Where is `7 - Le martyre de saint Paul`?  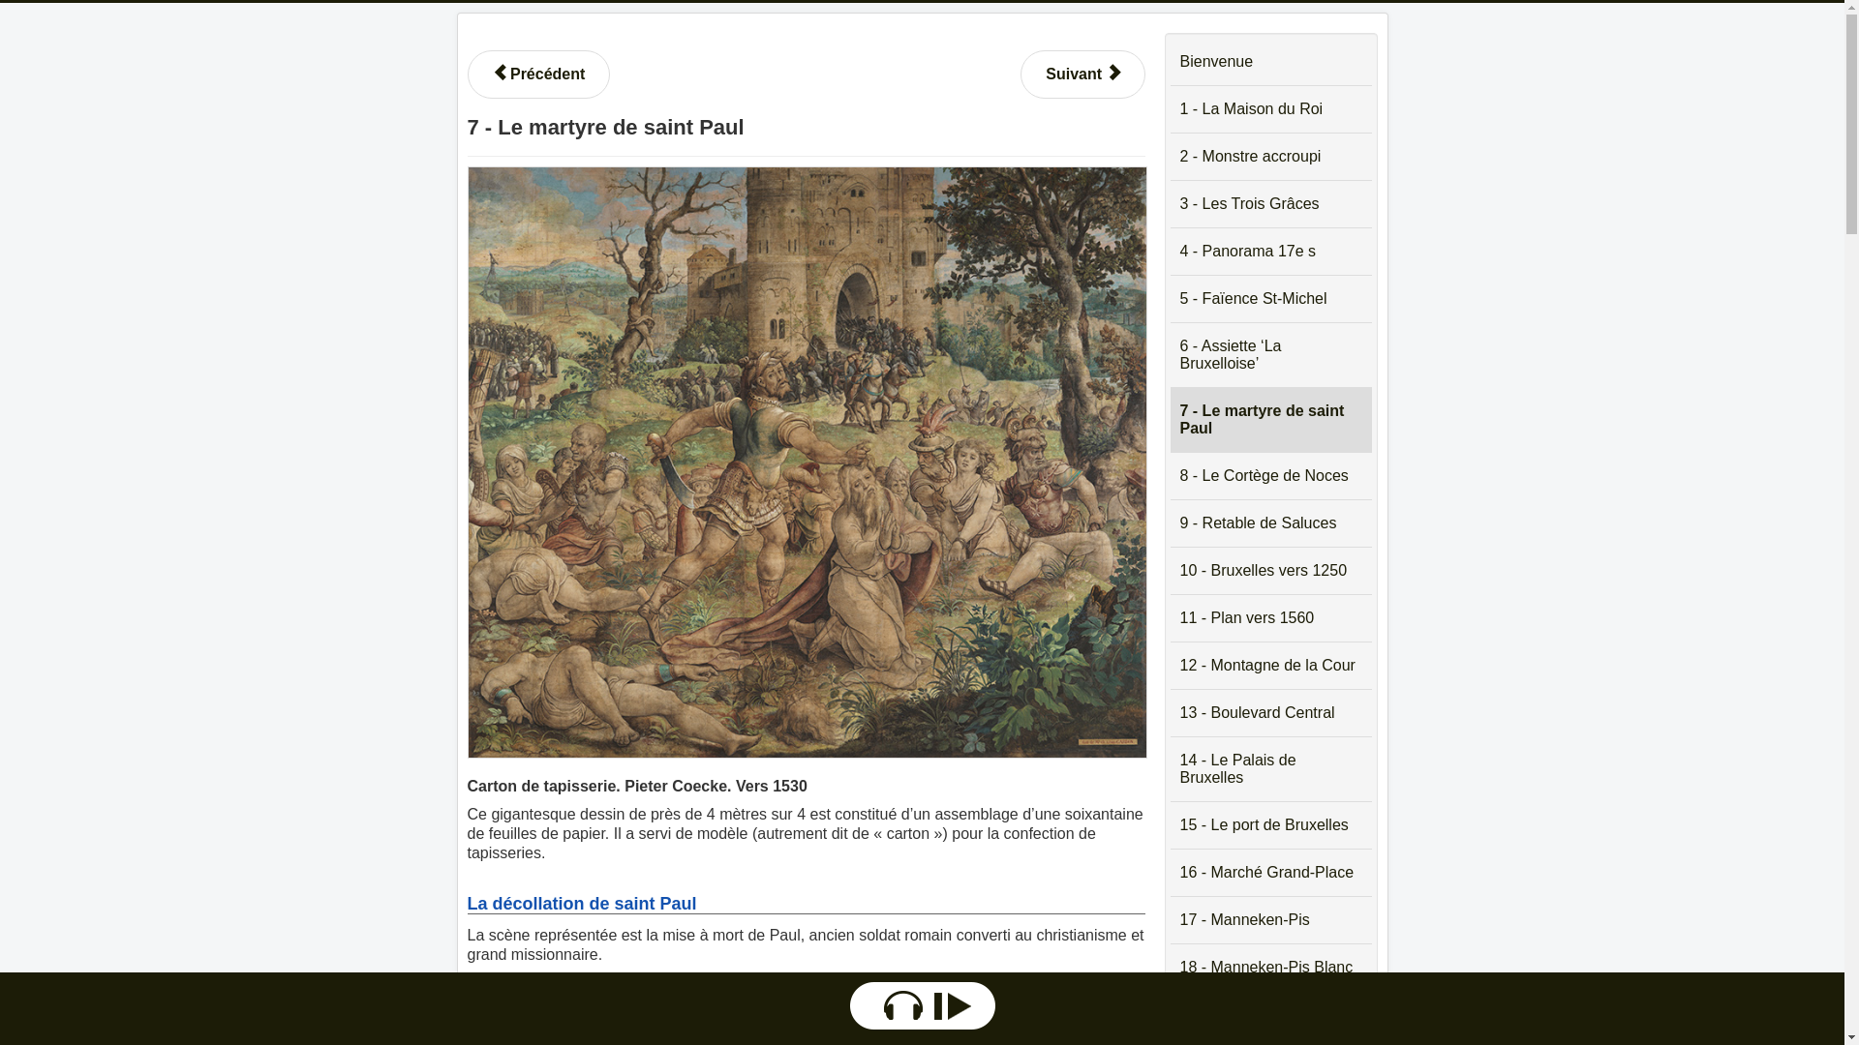 7 - Le martyre de saint Paul is located at coordinates (1270, 420).